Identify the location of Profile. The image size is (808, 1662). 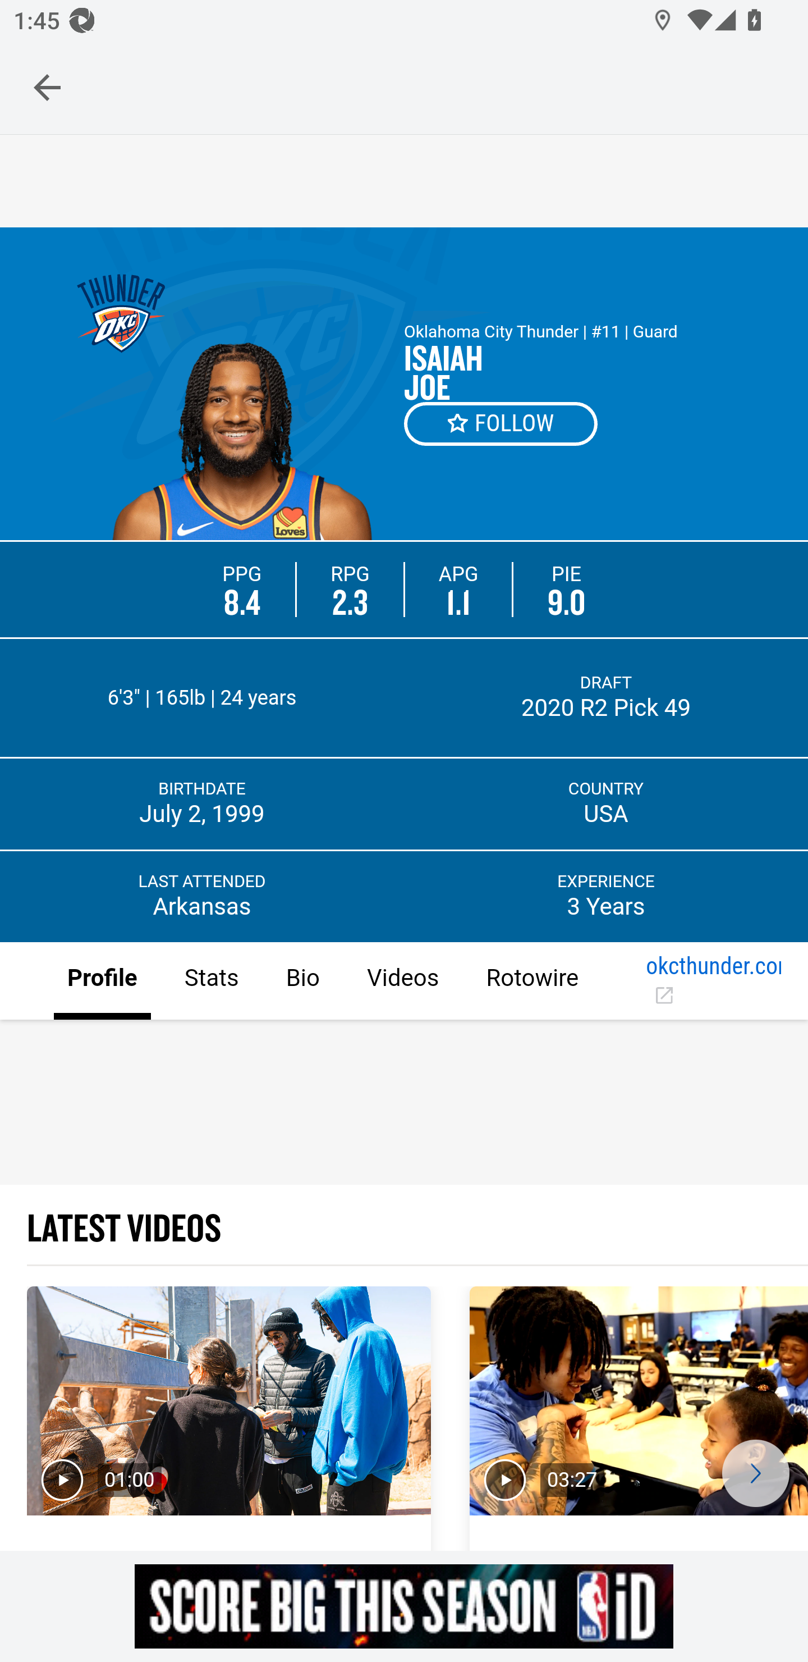
(103, 982).